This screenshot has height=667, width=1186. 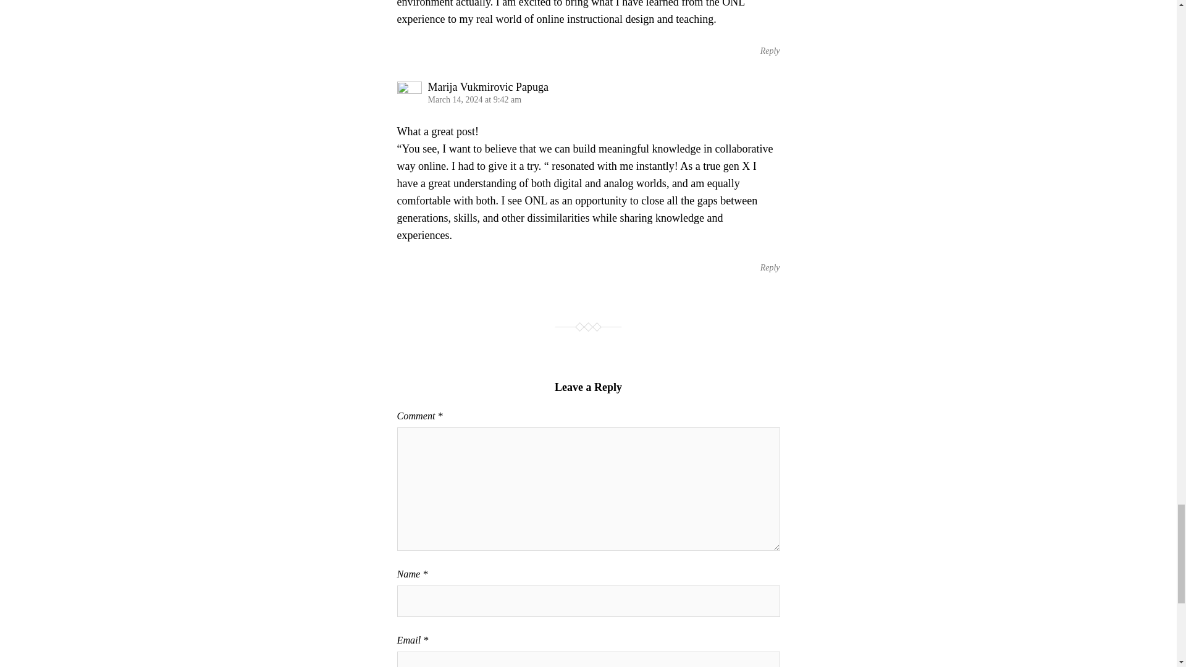 I want to click on Marija Vukmirovic Papuga, so click(x=487, y=86).